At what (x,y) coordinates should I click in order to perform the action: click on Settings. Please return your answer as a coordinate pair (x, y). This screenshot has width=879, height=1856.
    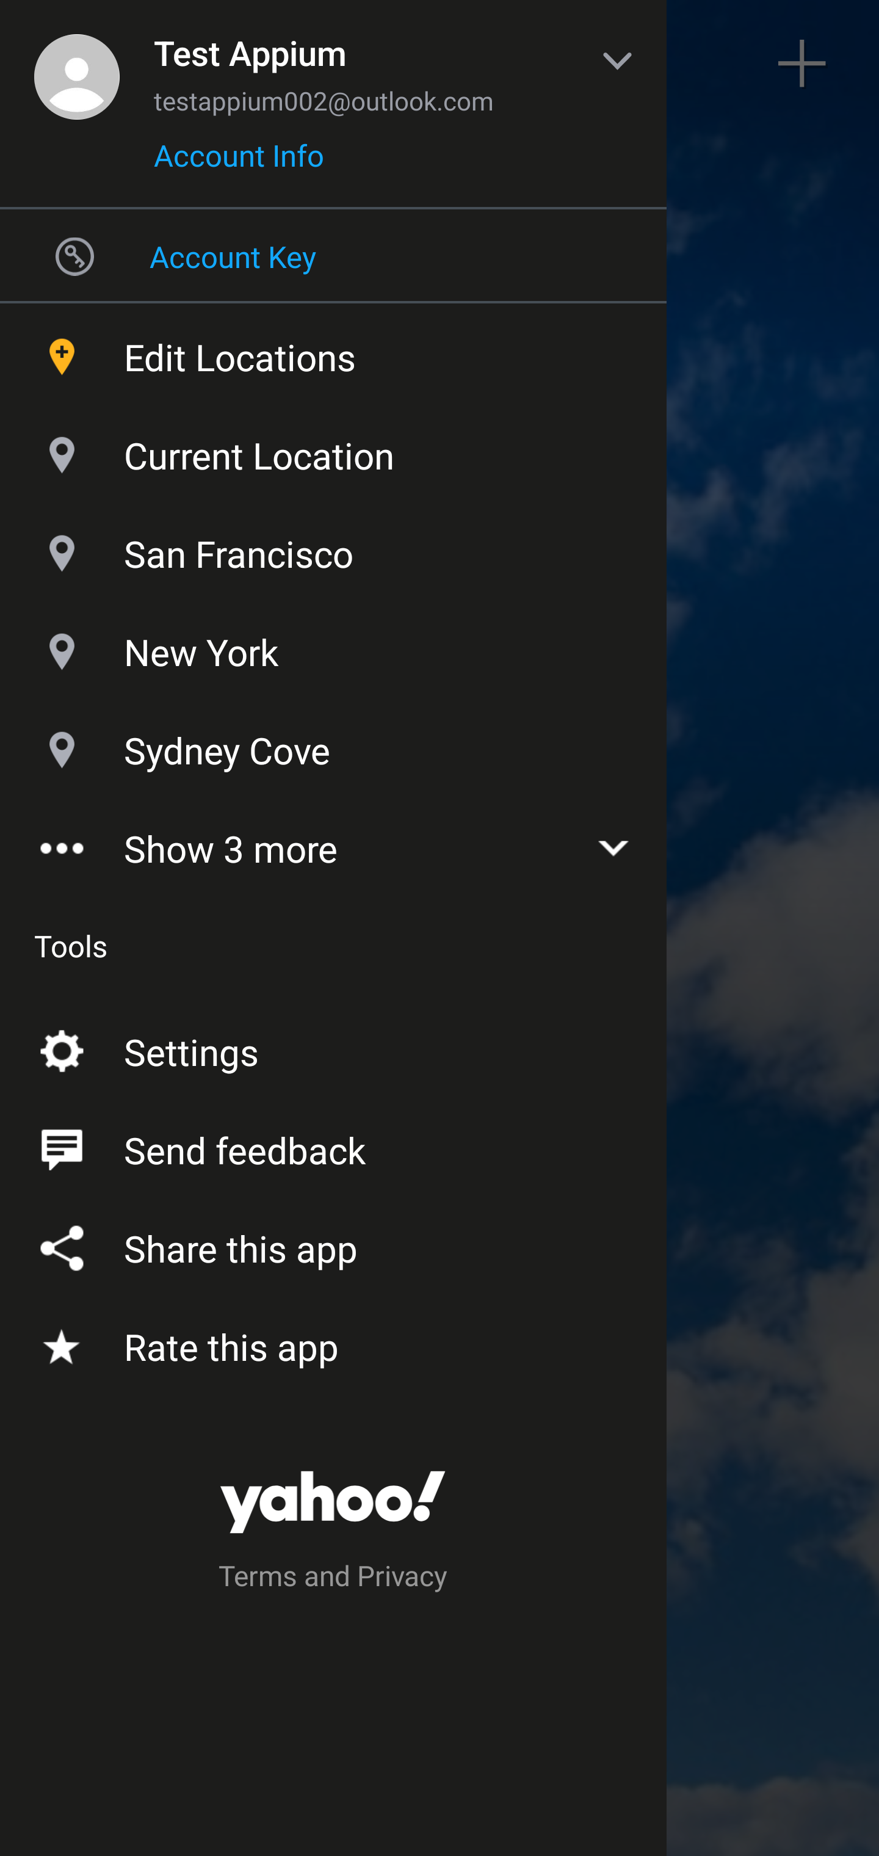
    Looking at the image, I should click on (333, 1048).